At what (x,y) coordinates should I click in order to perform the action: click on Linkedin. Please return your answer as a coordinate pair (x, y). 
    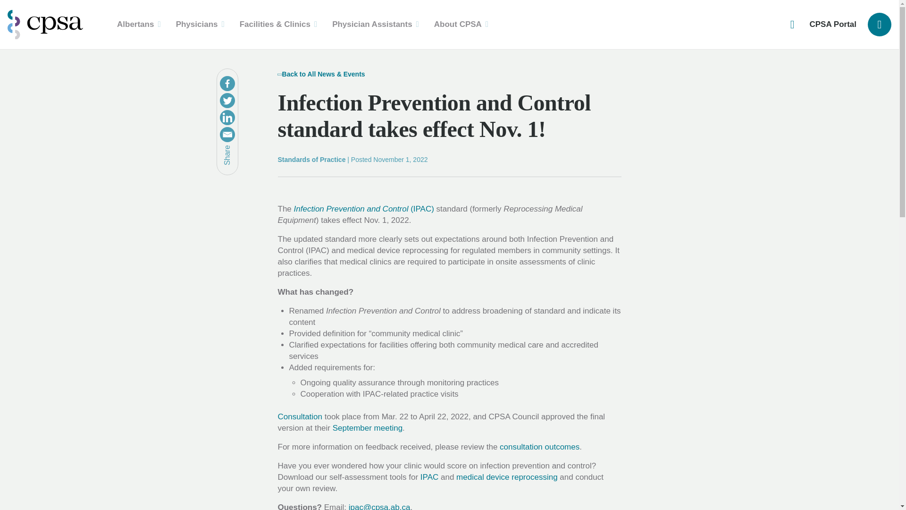
    Looking at the image, I should click on (227, 117).